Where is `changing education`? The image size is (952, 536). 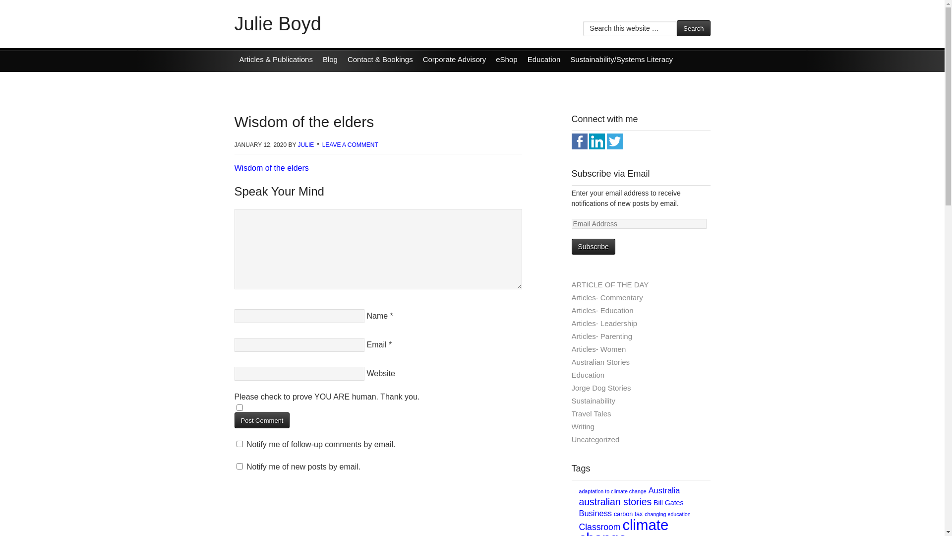
changing education is located at coordinates (667, 514).